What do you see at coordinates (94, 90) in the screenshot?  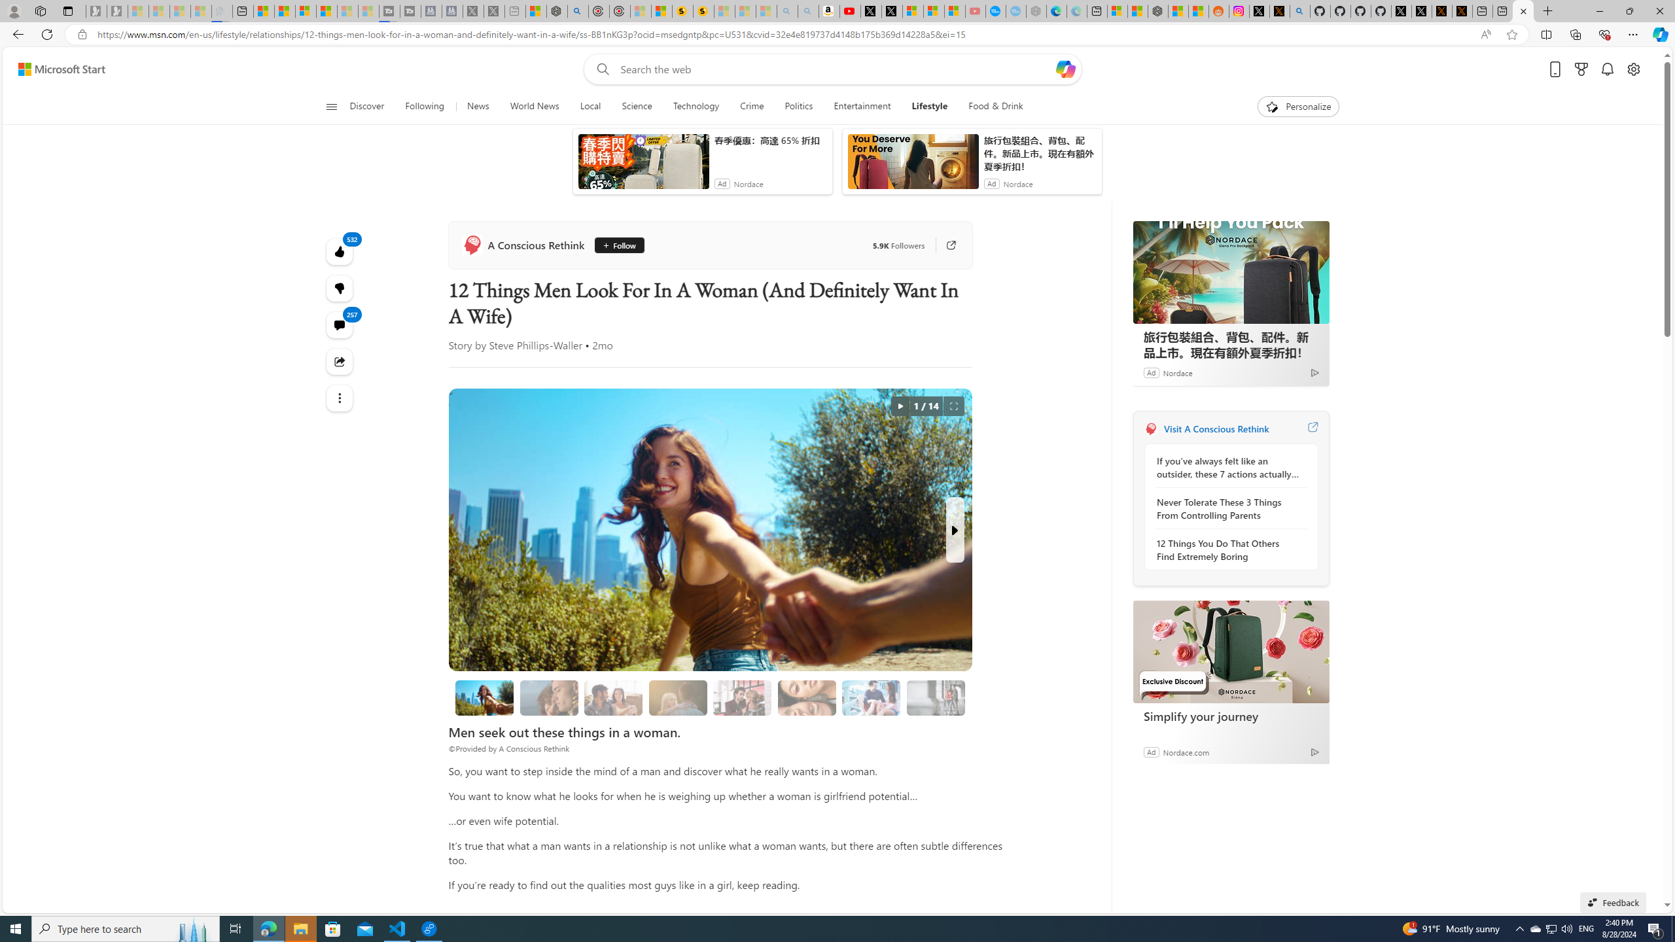 I see `Microsoft start` at bounding box center [94, 90].